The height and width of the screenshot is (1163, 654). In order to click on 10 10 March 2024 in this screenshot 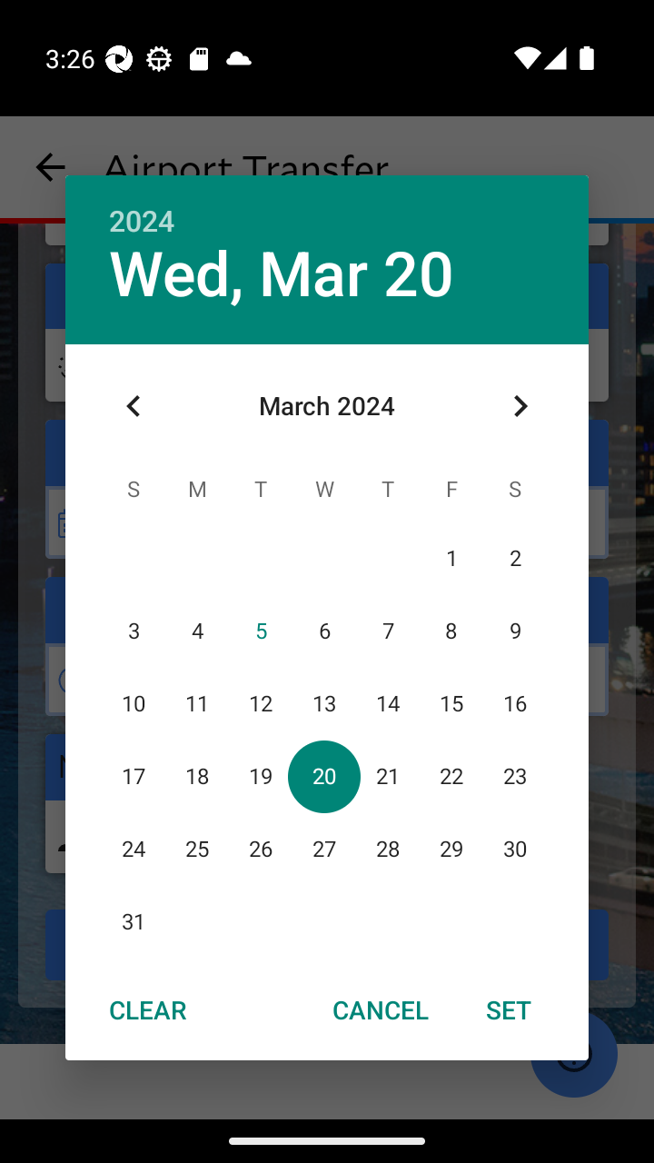, I will do `click(134, 703)`.